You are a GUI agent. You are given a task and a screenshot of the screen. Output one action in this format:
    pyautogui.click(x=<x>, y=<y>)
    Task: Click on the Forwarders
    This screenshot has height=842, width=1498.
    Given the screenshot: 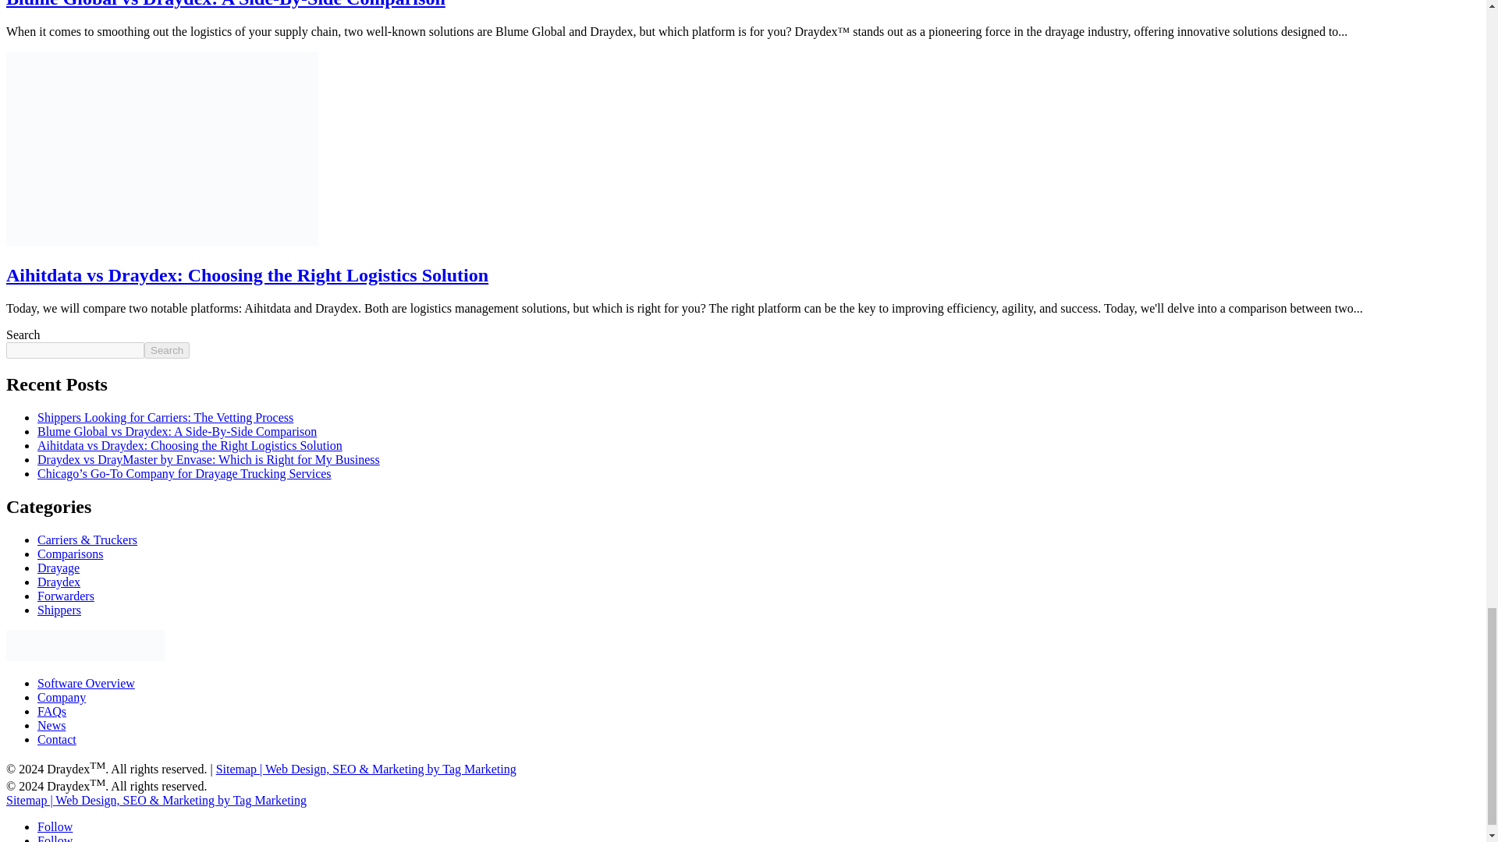 What is the action you would take?
    pyautogui.click(x=66, y=596)
    